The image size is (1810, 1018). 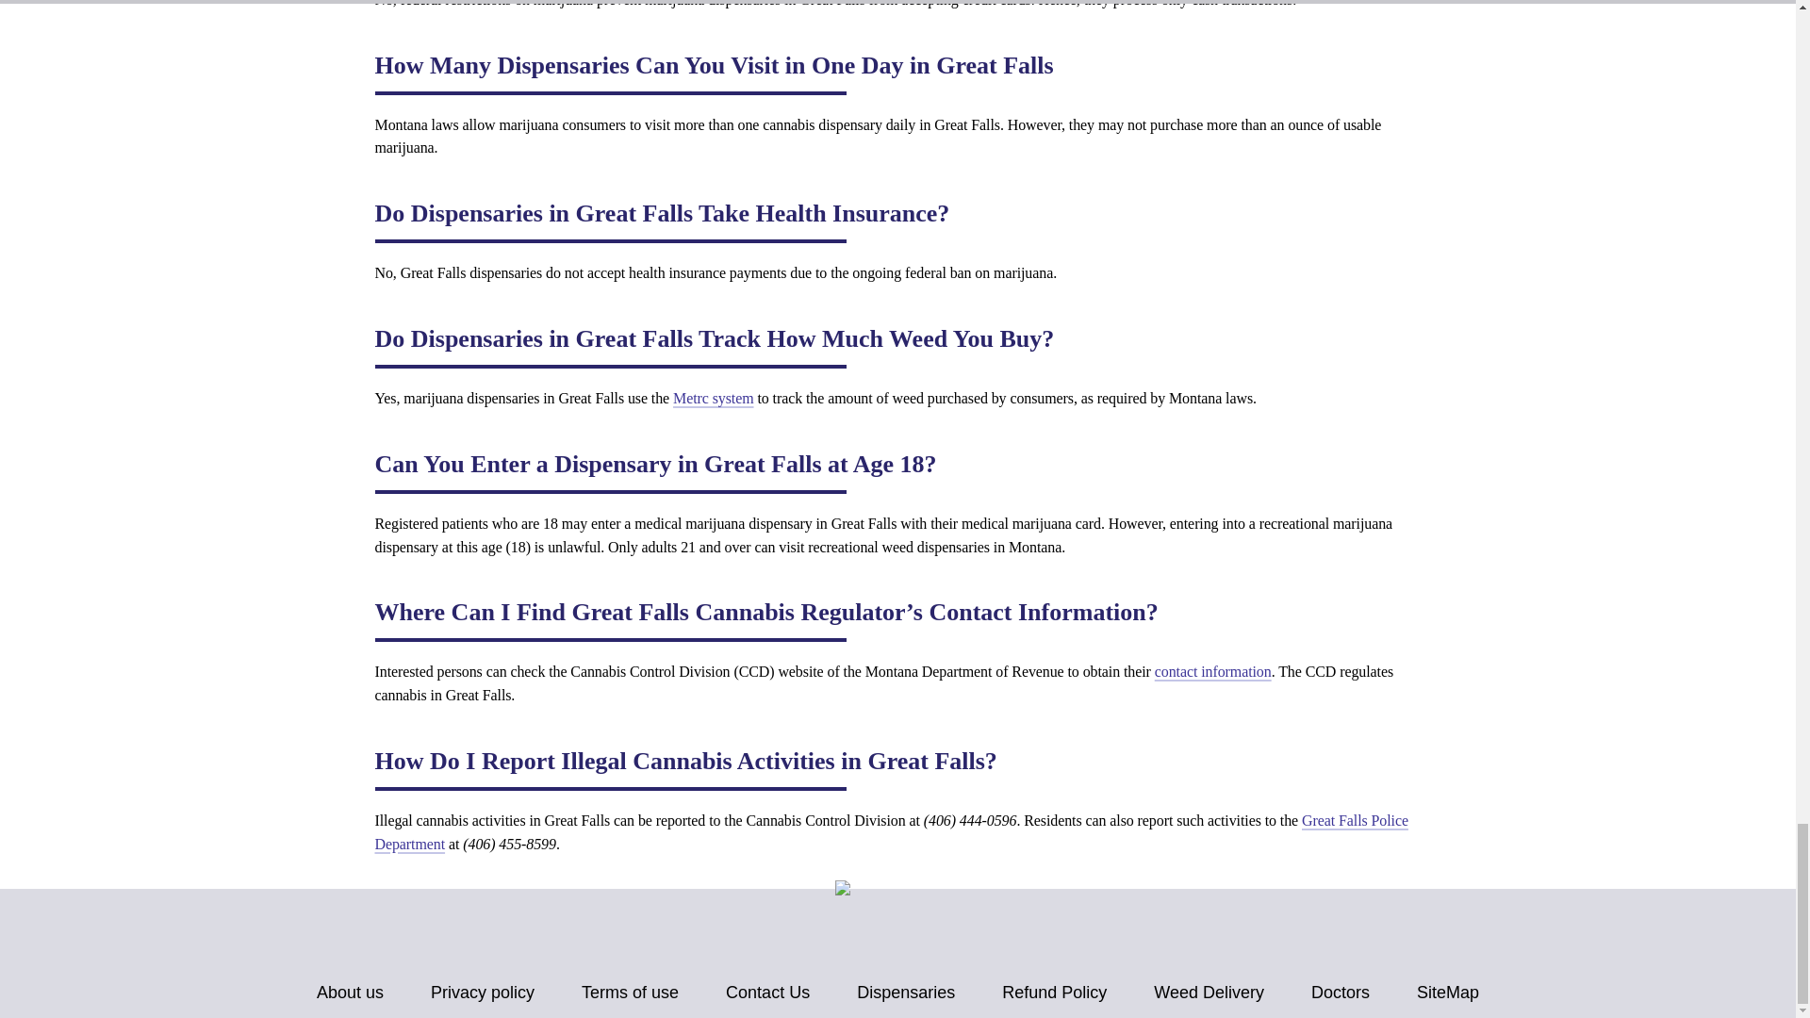 What do you see at coordinates (1209, 993) in the screenshot?
I see `Weed Delivery` at bounding box center [1209, 993].